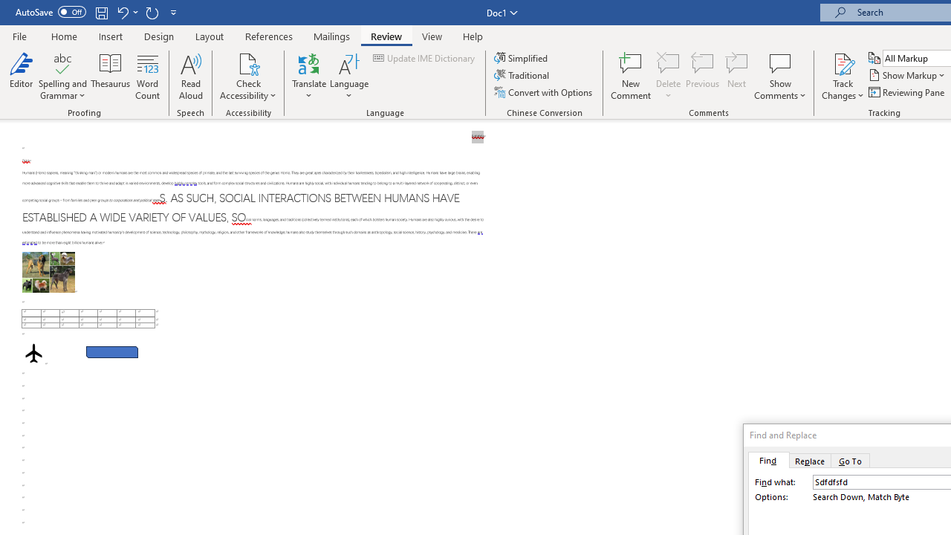  What do you see at coordinates (843, 76) in the screenshot?
I see `Track Changes` at bounding box center [843, 76].